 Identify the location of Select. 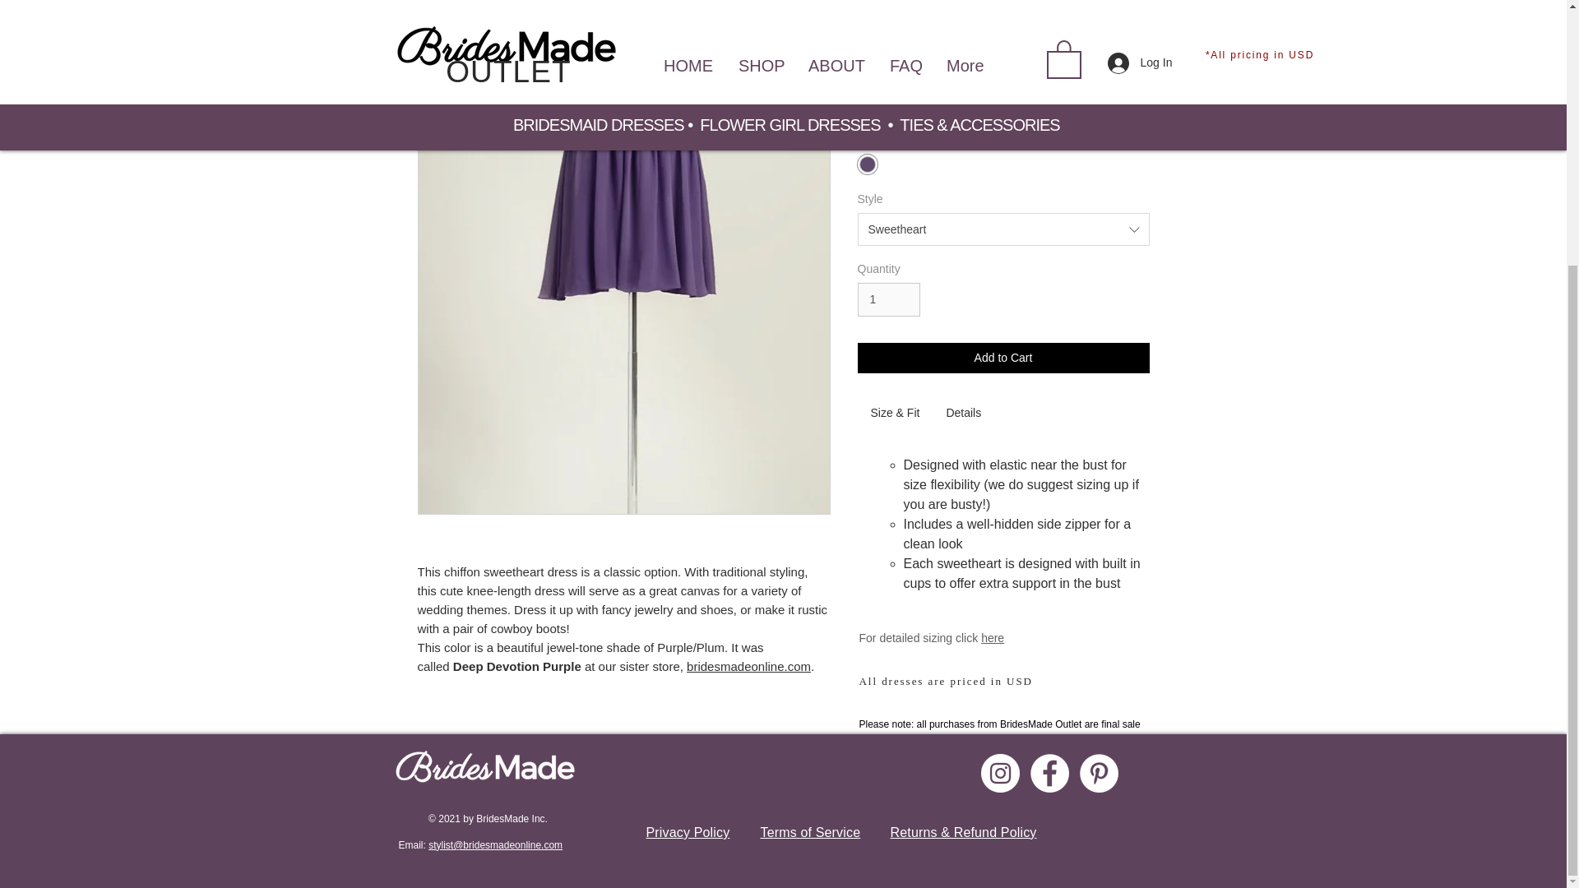
(1003, 31).